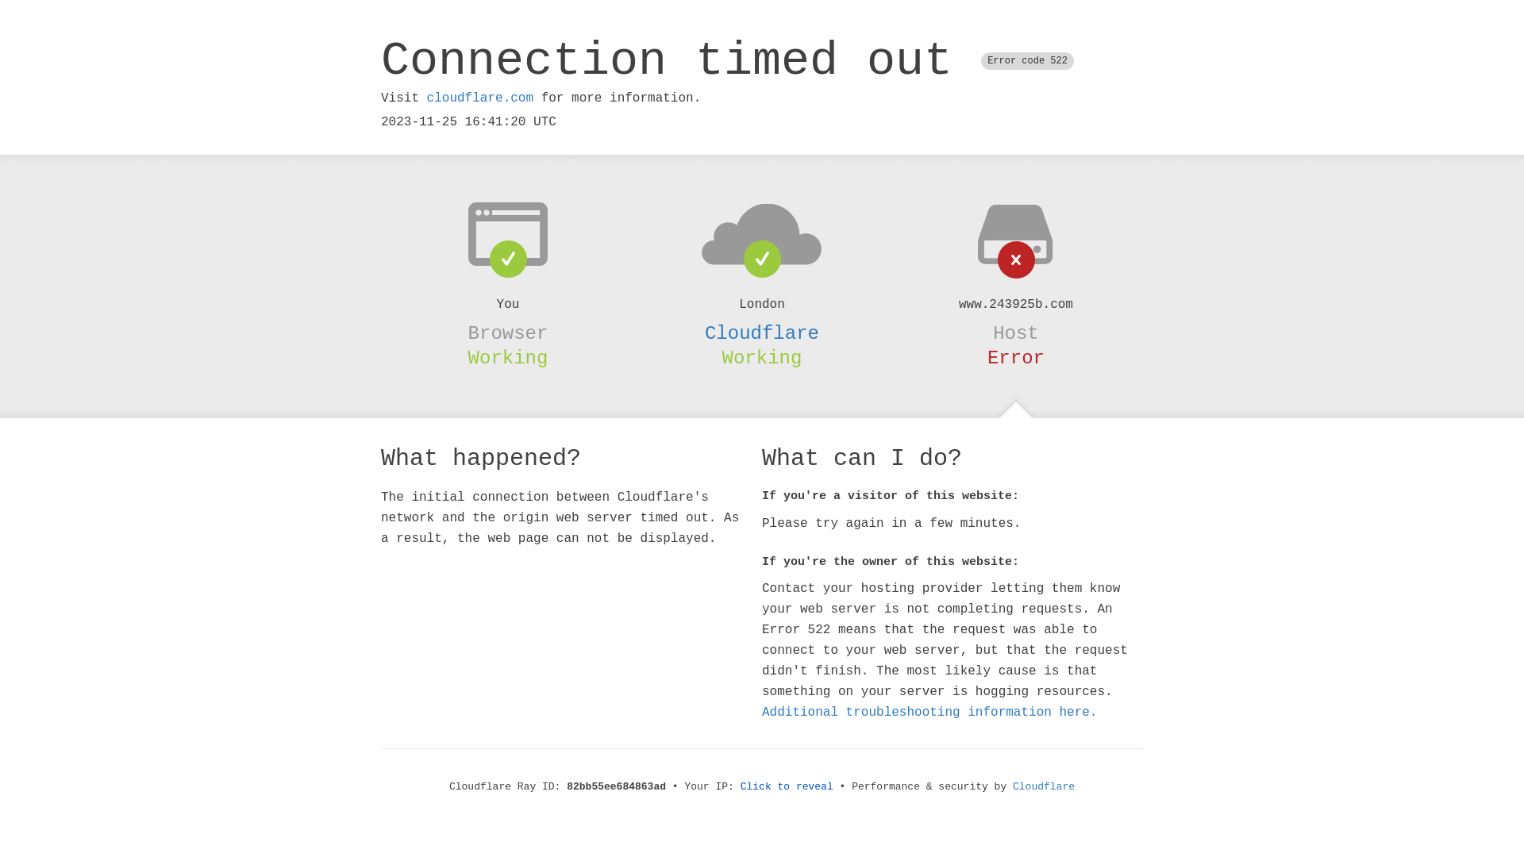 This screenshot has width=1524, height=857. Describe the element at coordinates (929, 713) in the screenshot. I see `Additional troubleshooting information here.` at that location.